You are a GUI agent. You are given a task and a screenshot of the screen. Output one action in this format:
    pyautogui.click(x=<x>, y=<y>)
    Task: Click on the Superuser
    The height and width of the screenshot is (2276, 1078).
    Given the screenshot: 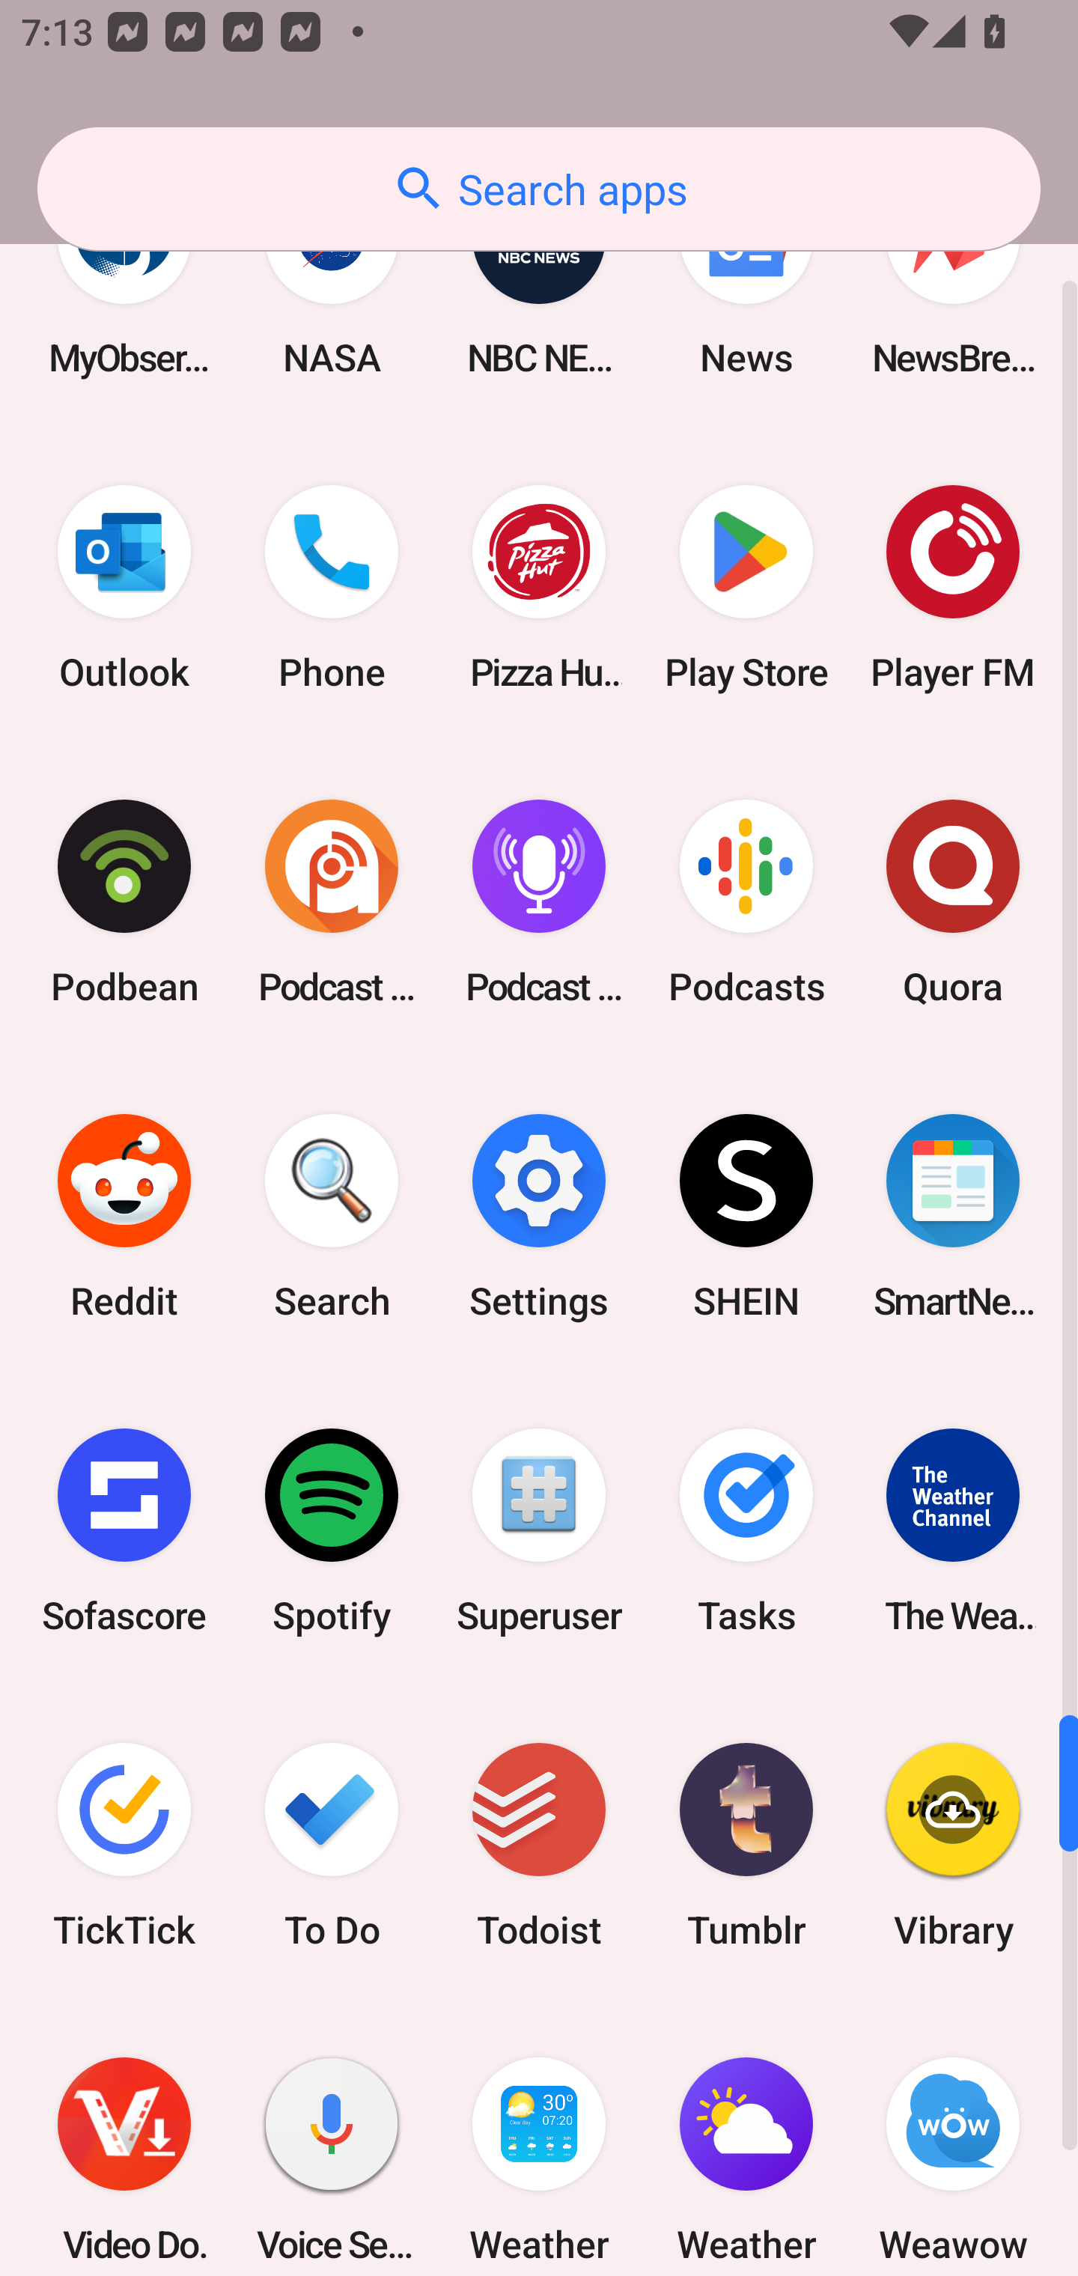 What is the action you would take?
    pyautogui.click(x=539, y=1532)
    